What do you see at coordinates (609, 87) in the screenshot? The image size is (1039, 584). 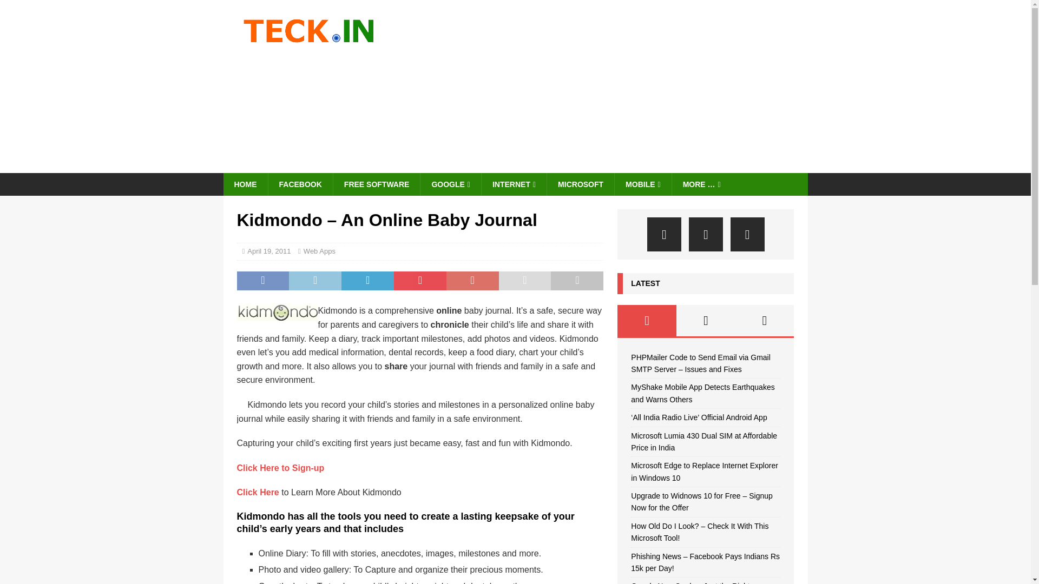 I see `Advertisement` at bounding box center [609, 87].